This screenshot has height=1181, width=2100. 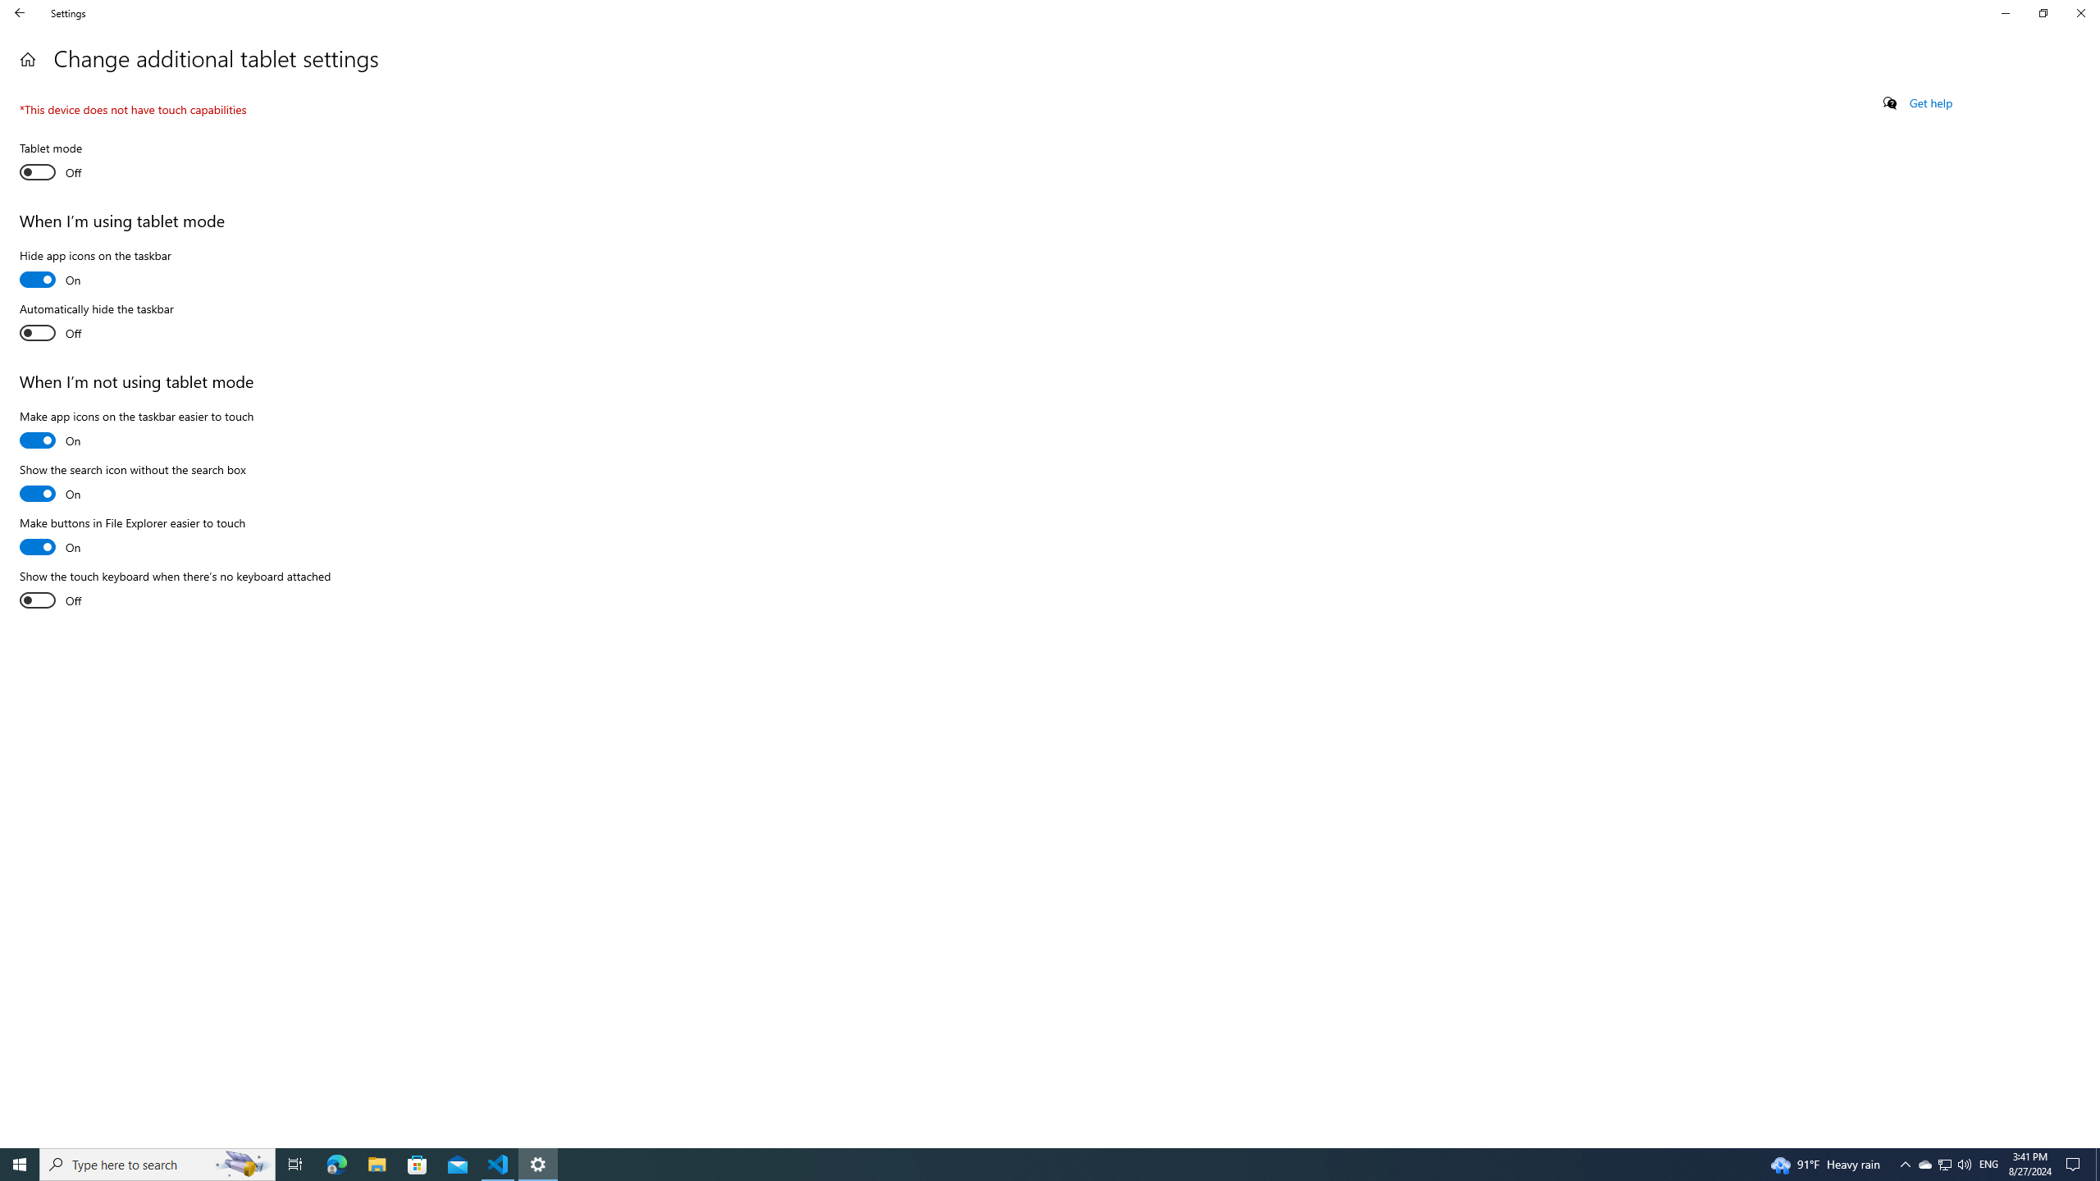 What do you see at coordinates (136, 431) in the screenshot?
I see `Make app icons on the taskbar easier to touch` at bounding box center [136, 431].